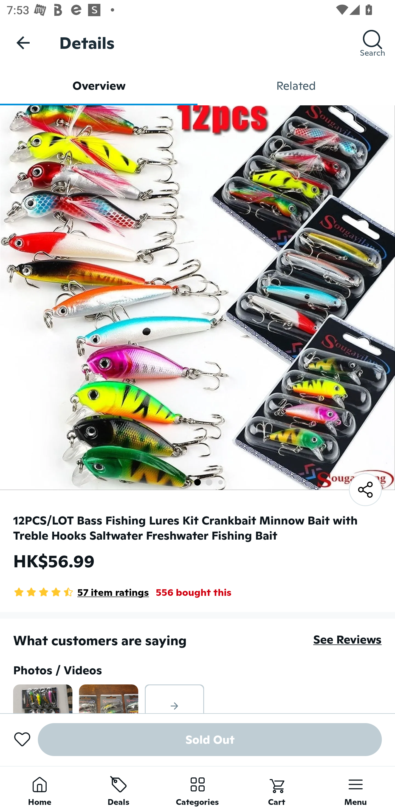  I want to click on Deals, so click(119, 789).